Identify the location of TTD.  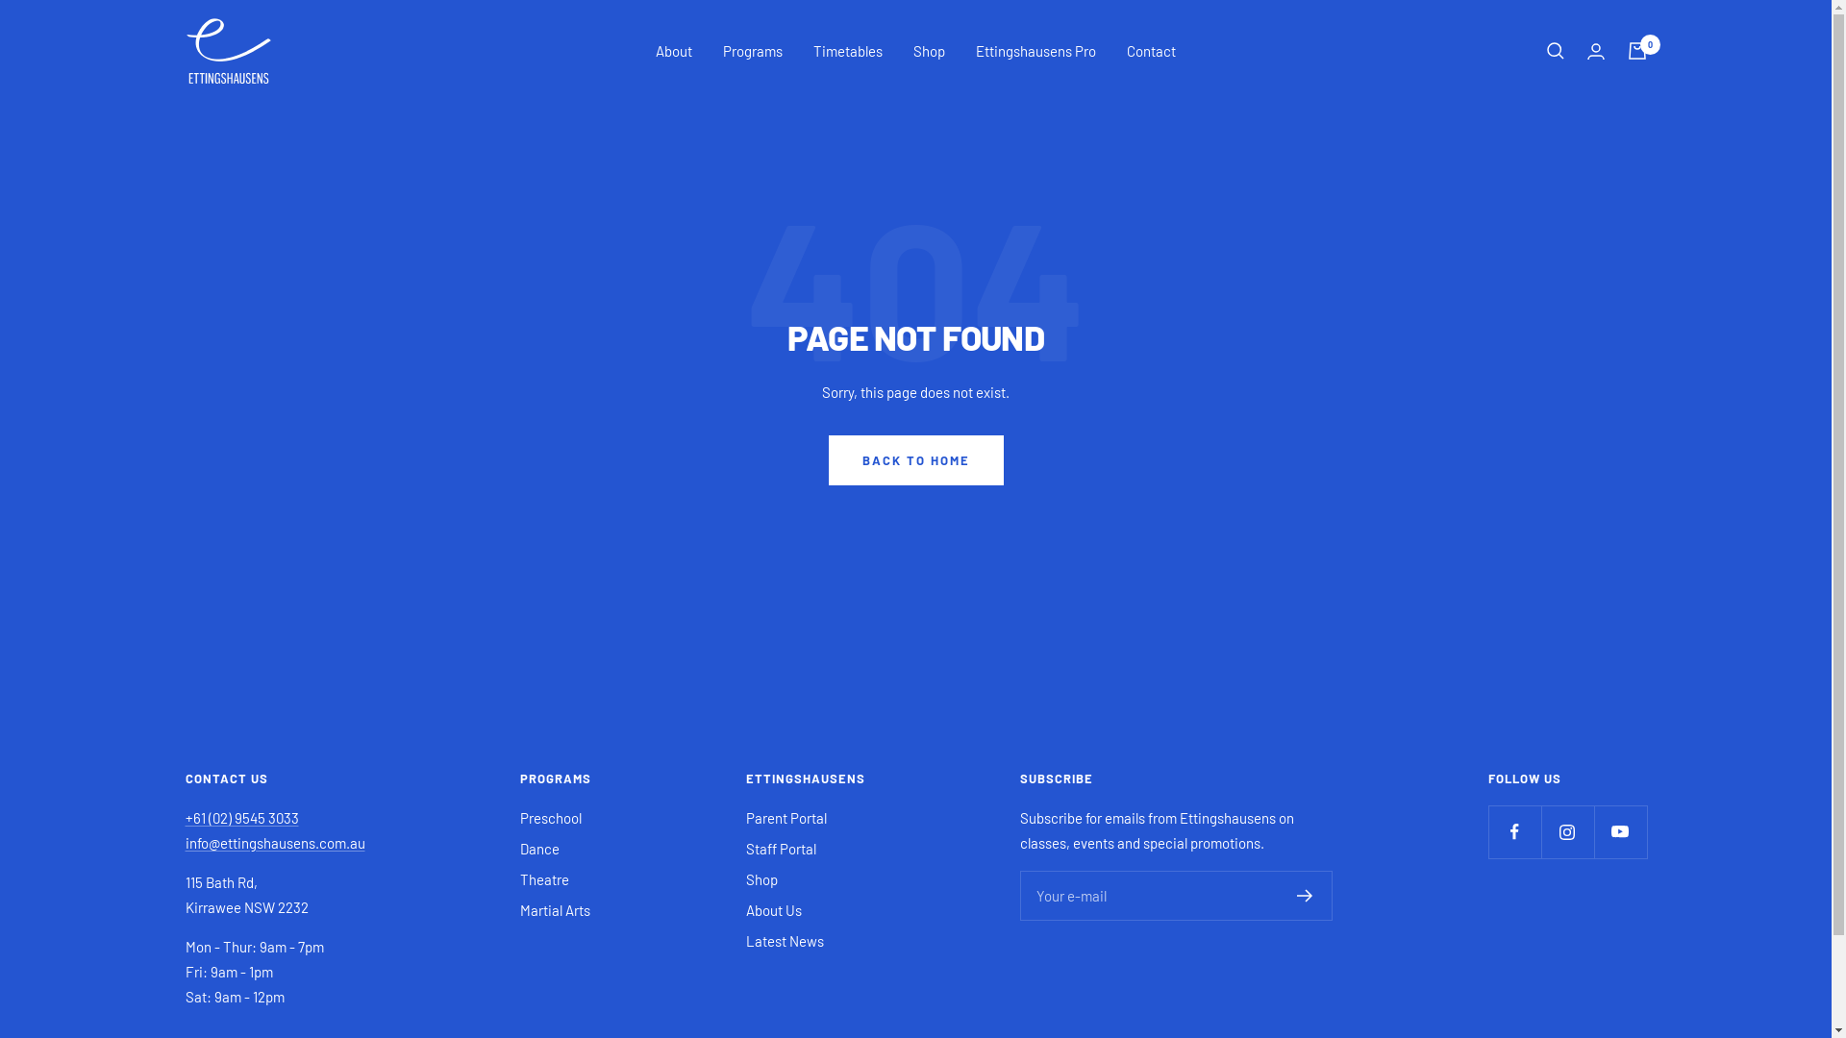
(221, 656).